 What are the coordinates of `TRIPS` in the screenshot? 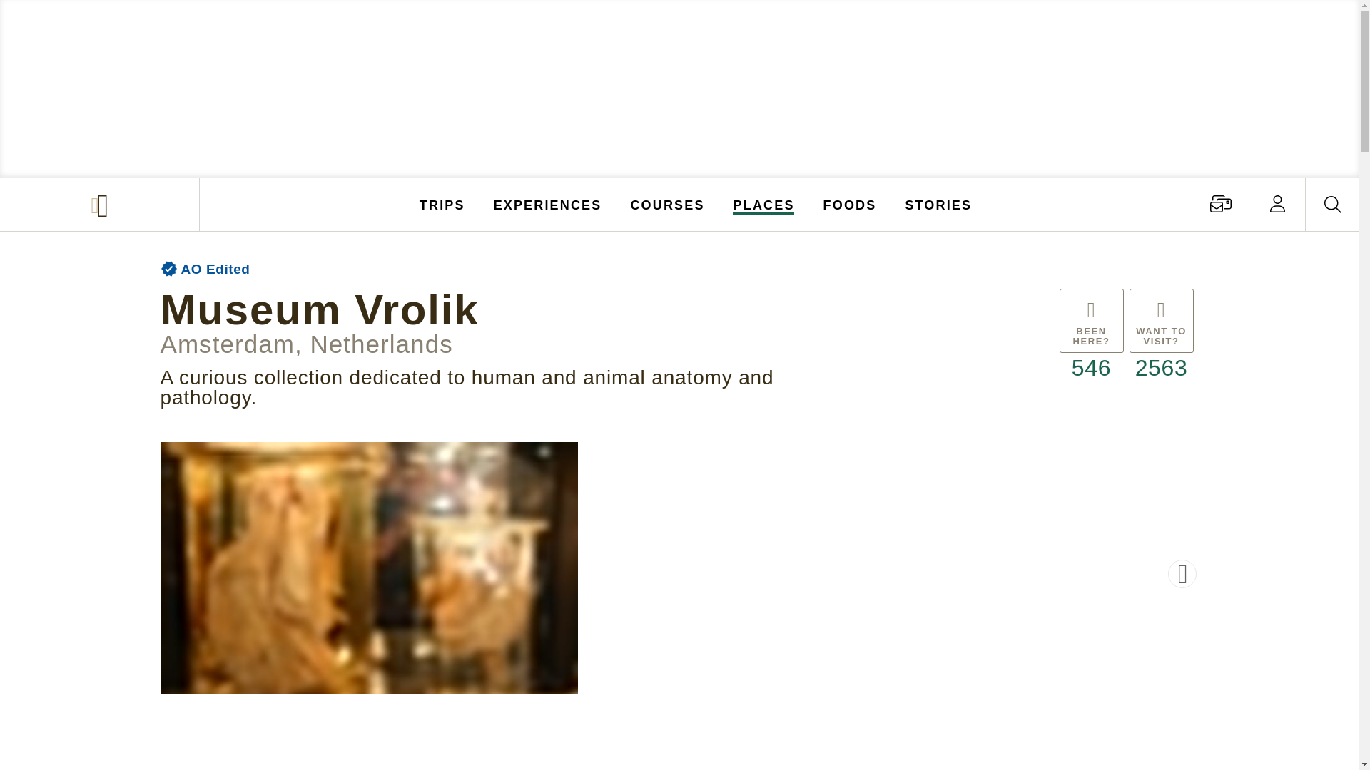 It's located at (442, 204).